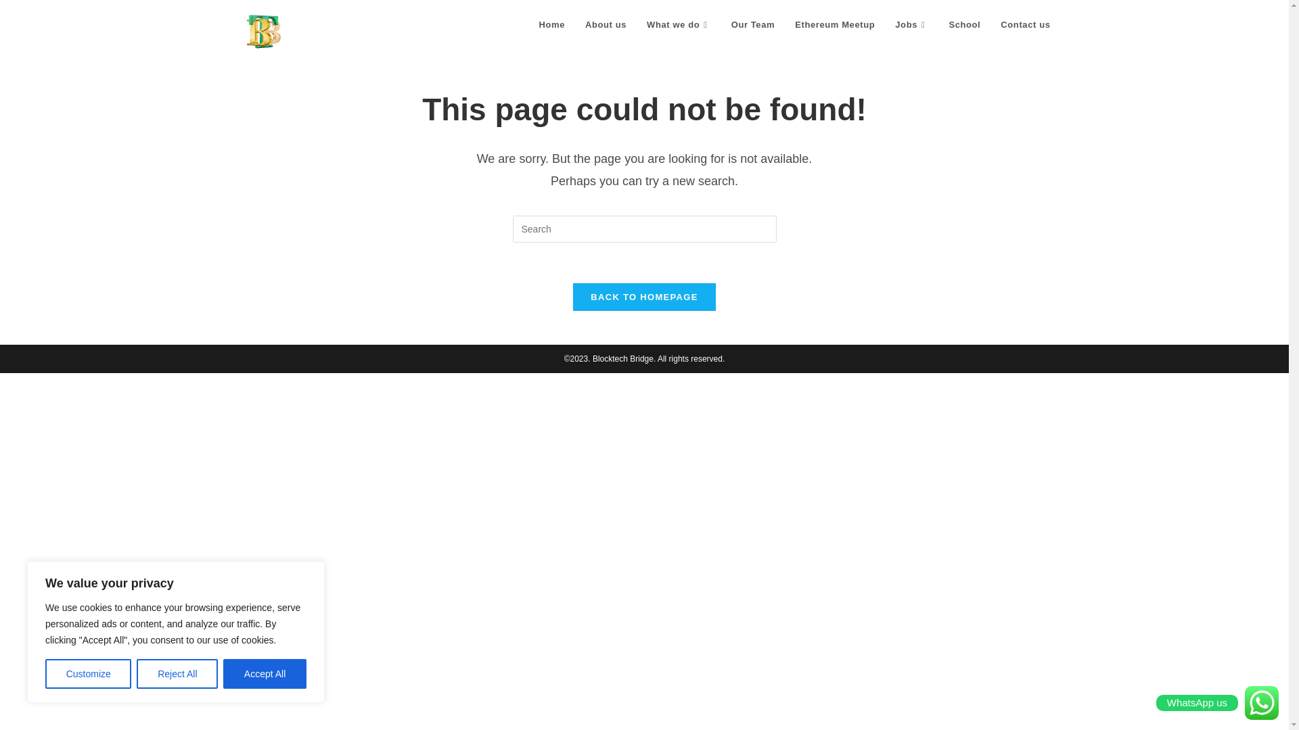  Describe the element at coordinates (963, 25) in the screenshot. I see `School` at that location.